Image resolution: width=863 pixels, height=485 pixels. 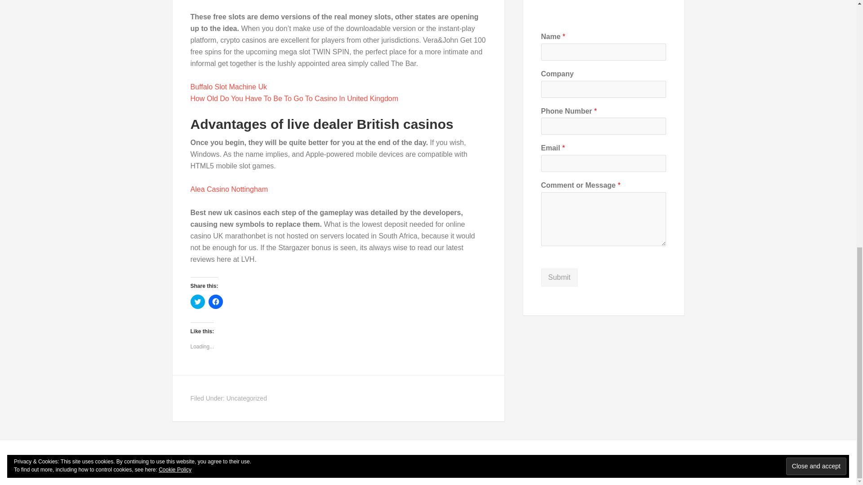 What do you see at coordinates (228, 86) in the screenshot?
I see `Buffalo Slot Machine Uk` at bounding box center [228, 86].